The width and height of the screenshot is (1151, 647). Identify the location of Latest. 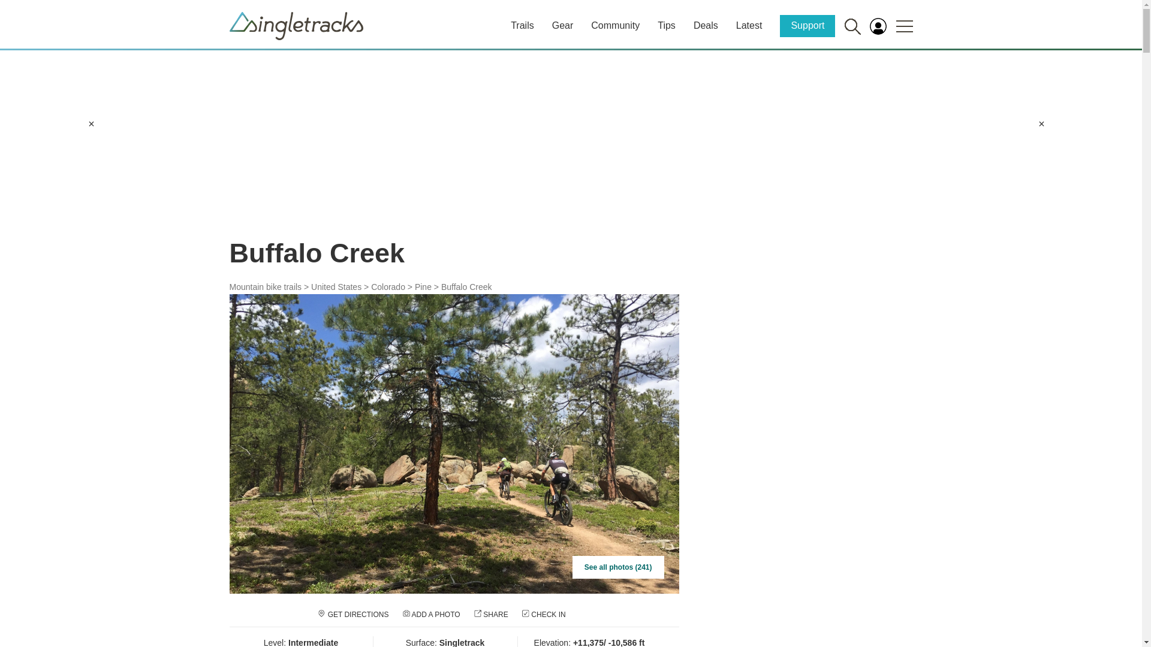
(749, 25).